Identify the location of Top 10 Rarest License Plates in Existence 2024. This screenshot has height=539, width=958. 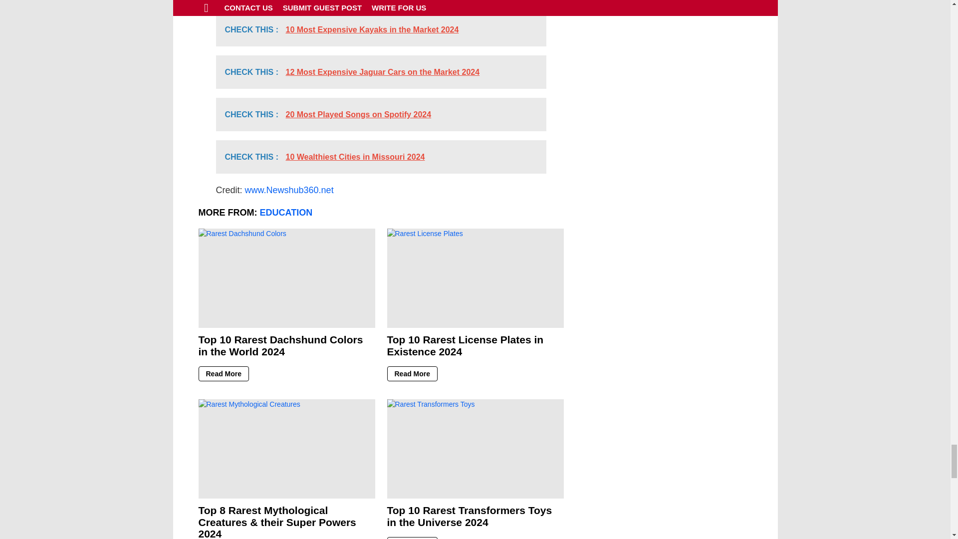
(475, 277).